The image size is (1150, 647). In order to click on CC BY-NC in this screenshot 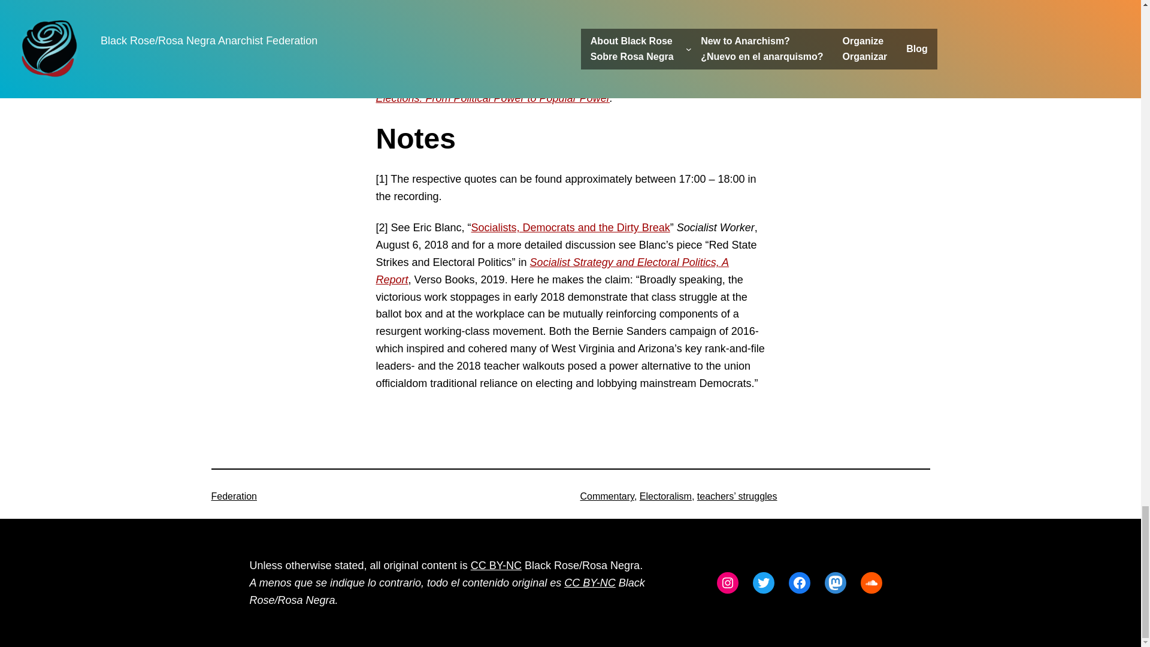, I will do `click(496, 566)`.